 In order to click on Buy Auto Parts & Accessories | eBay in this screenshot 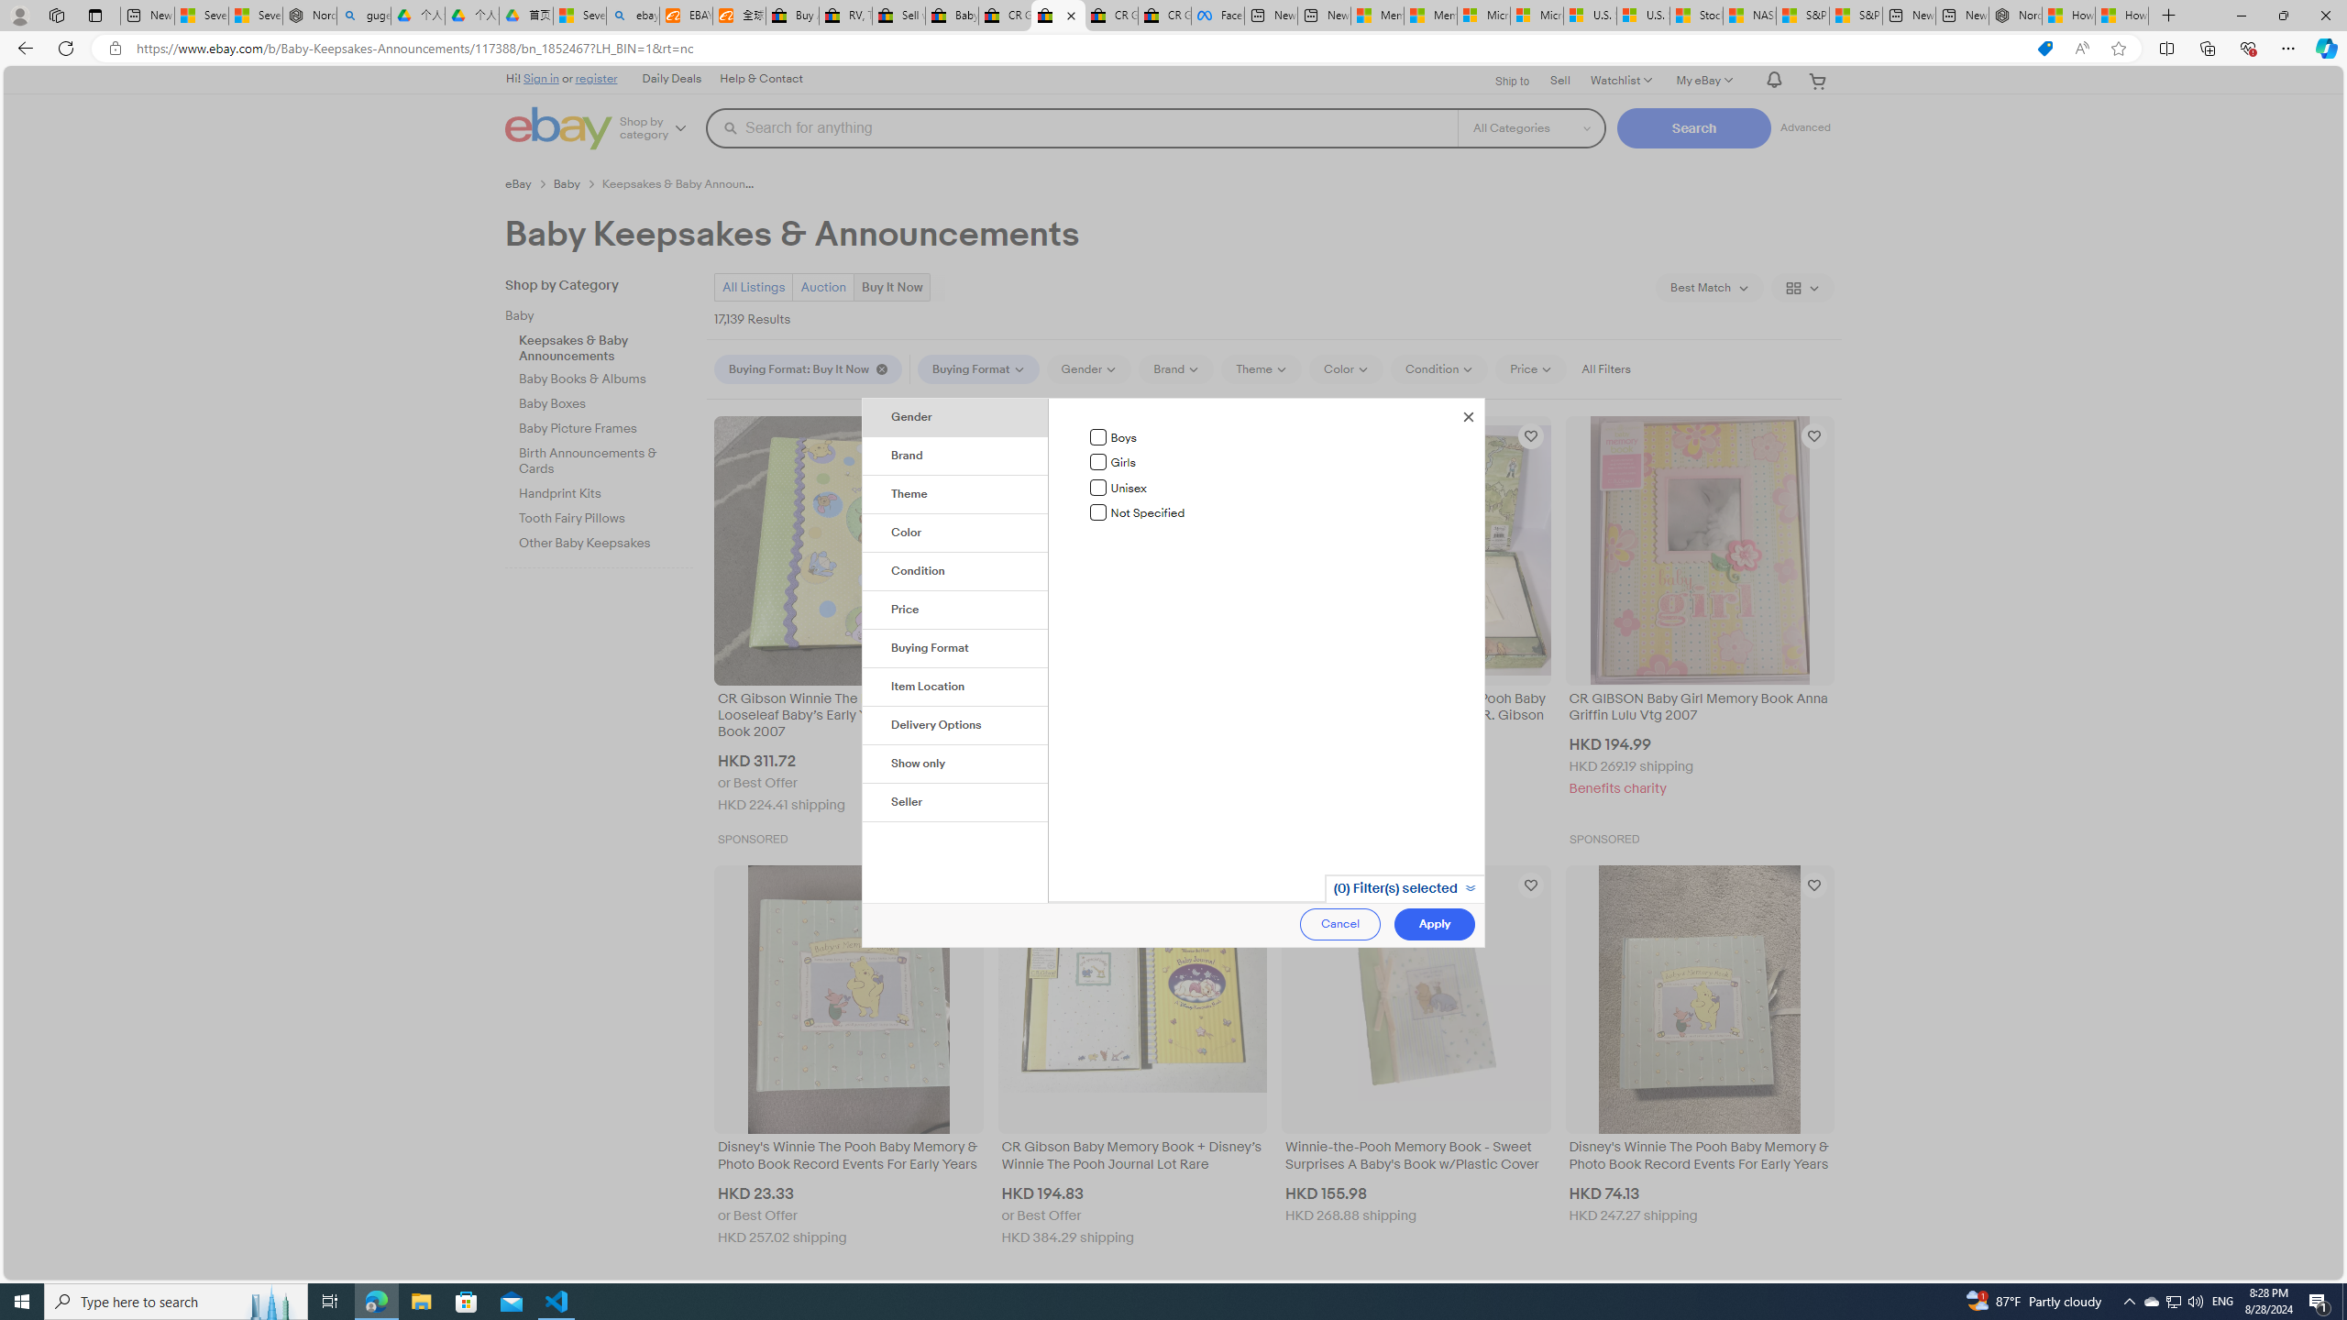, I will do `click(792, 16)`.